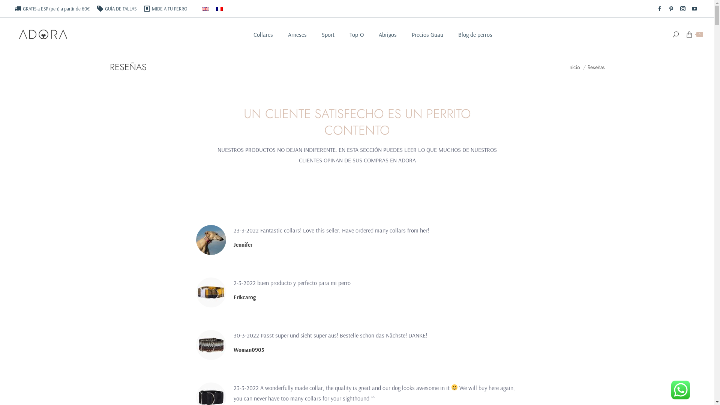 This screenshot has height=405, width=720. I want to click on Top-O, so click(357, 34).